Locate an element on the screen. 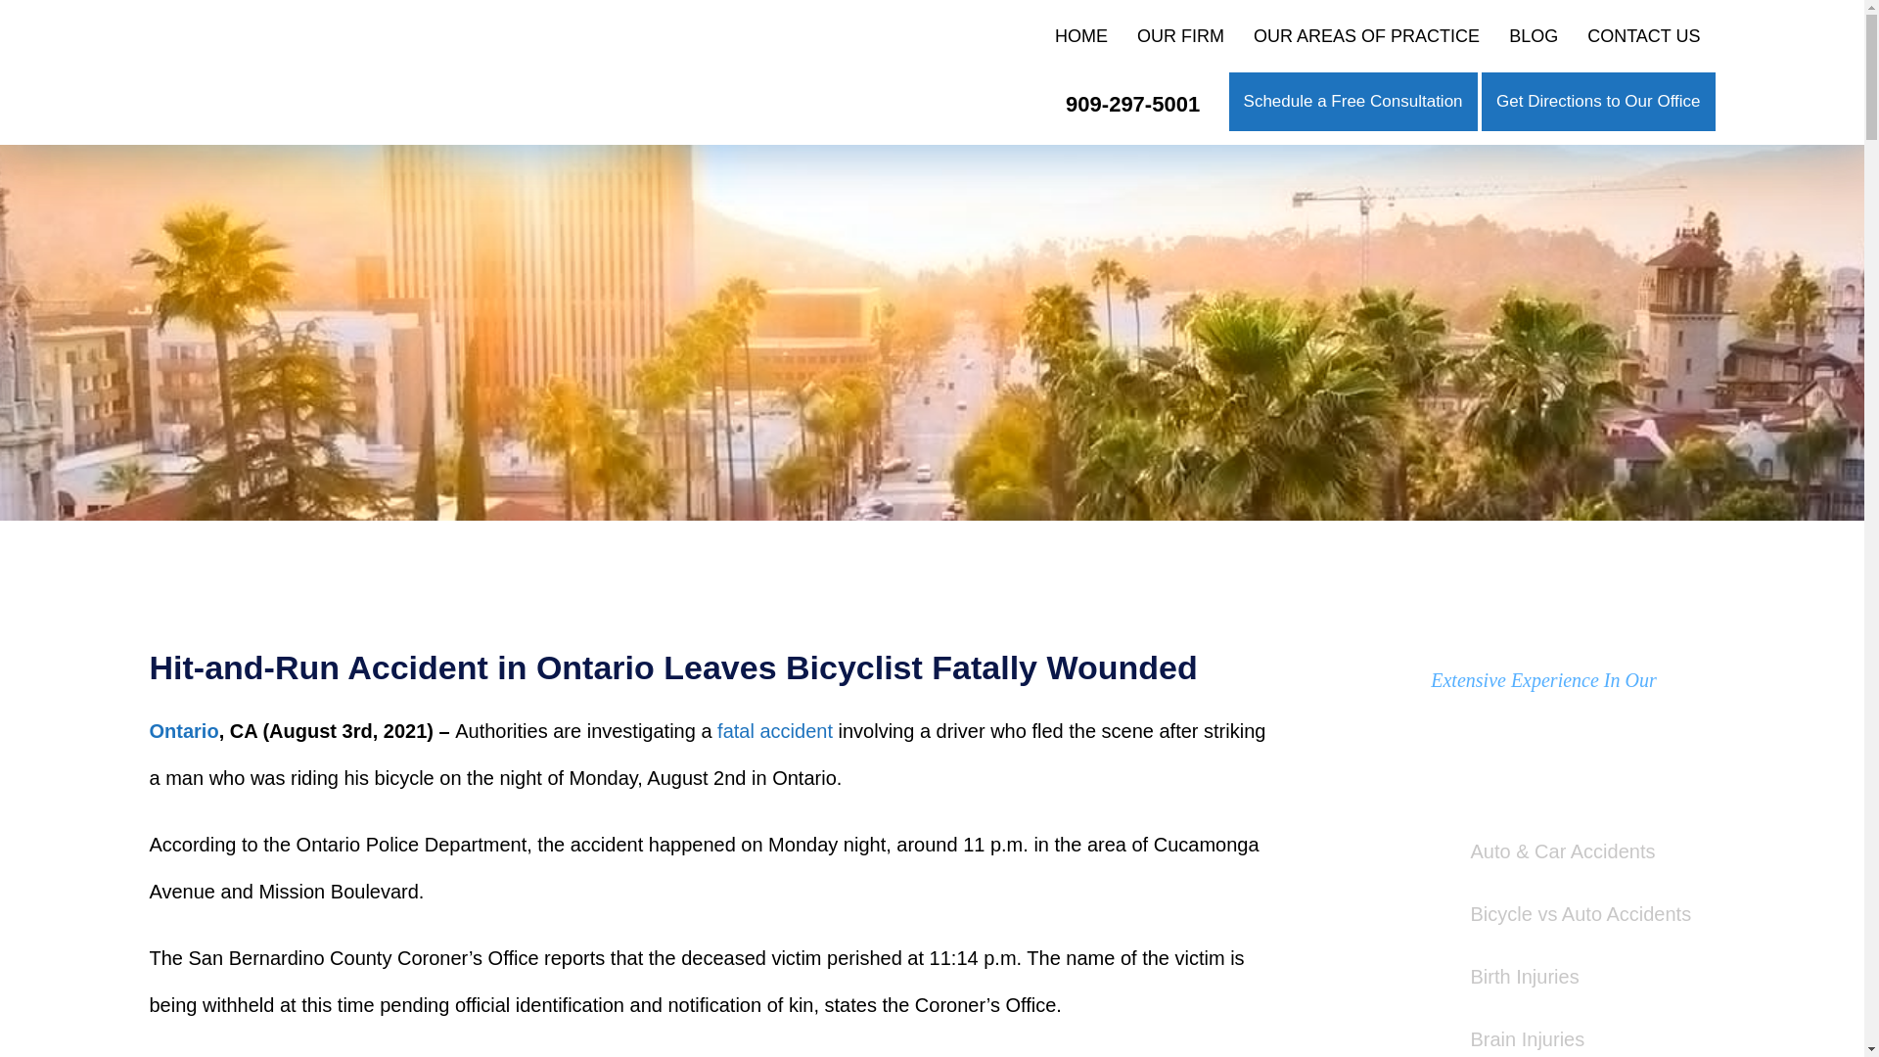  BLOG is located at coordinates (1533, 35).